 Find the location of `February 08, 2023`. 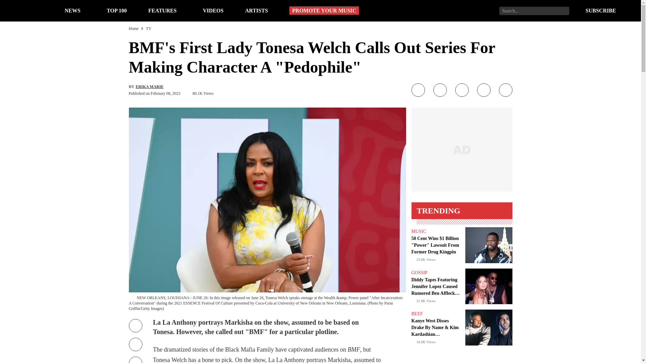

February 08, 2023 is located at coordinates (165, 93).